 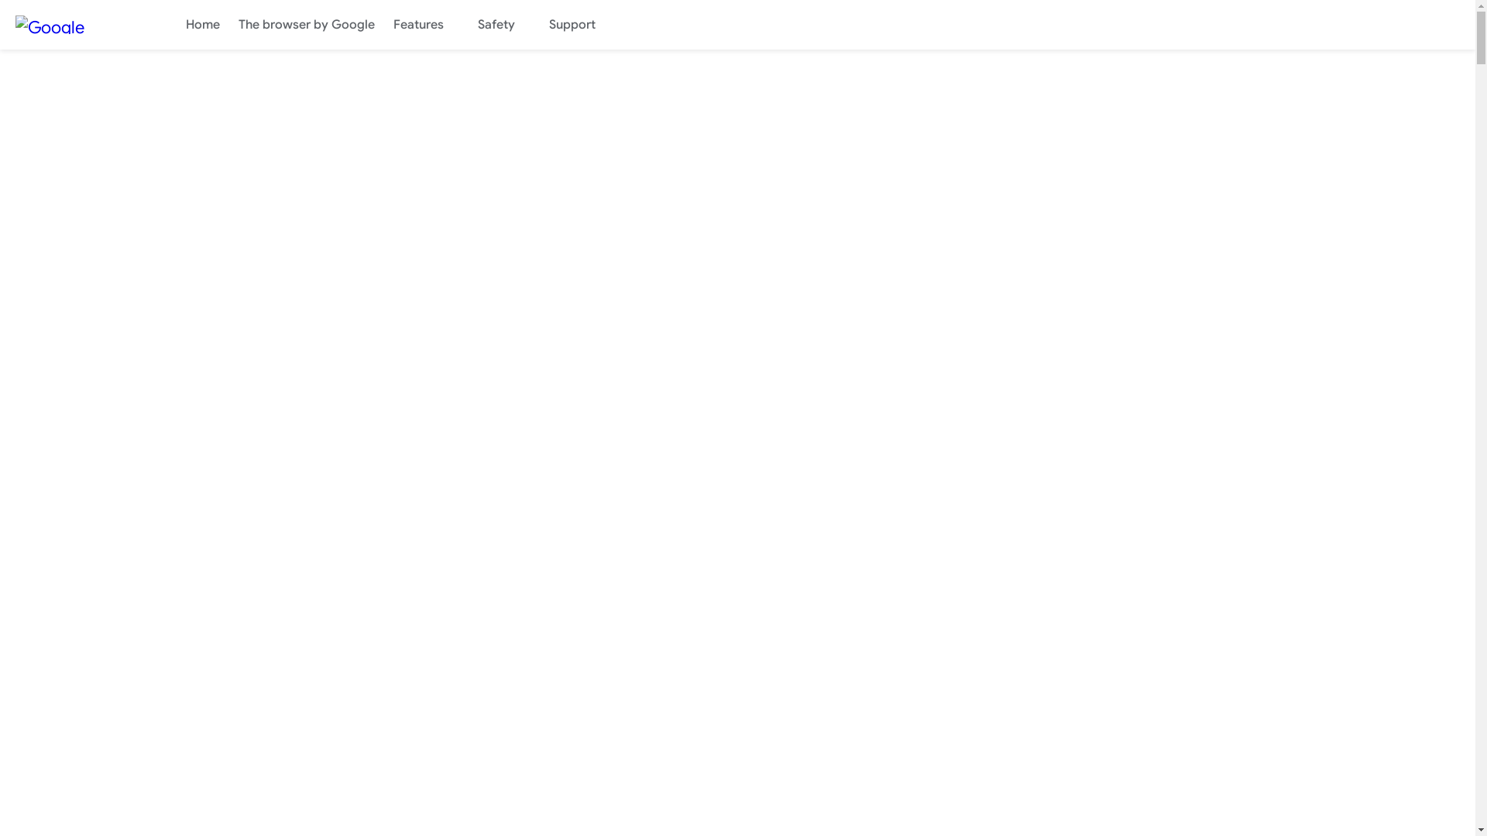 What do you see at coordinates (77, 25) in the screenshot?
I see `Google Chrome` at bounding box center [77, 25].